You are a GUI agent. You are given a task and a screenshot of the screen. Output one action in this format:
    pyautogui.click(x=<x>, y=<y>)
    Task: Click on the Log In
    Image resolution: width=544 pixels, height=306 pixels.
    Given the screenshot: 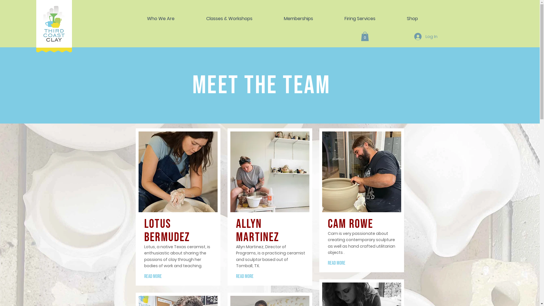 What is the action you would take?
    pyautogui.click(x=426, y=37)
    